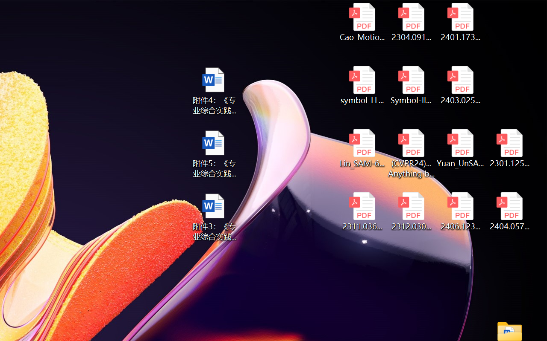 The width and height of the screenshot is (547, 341). What do you see at coordinates (362, 85) in the screenshot?
I see `symbol_LLM.pdf` at bounding box center [362, 85].